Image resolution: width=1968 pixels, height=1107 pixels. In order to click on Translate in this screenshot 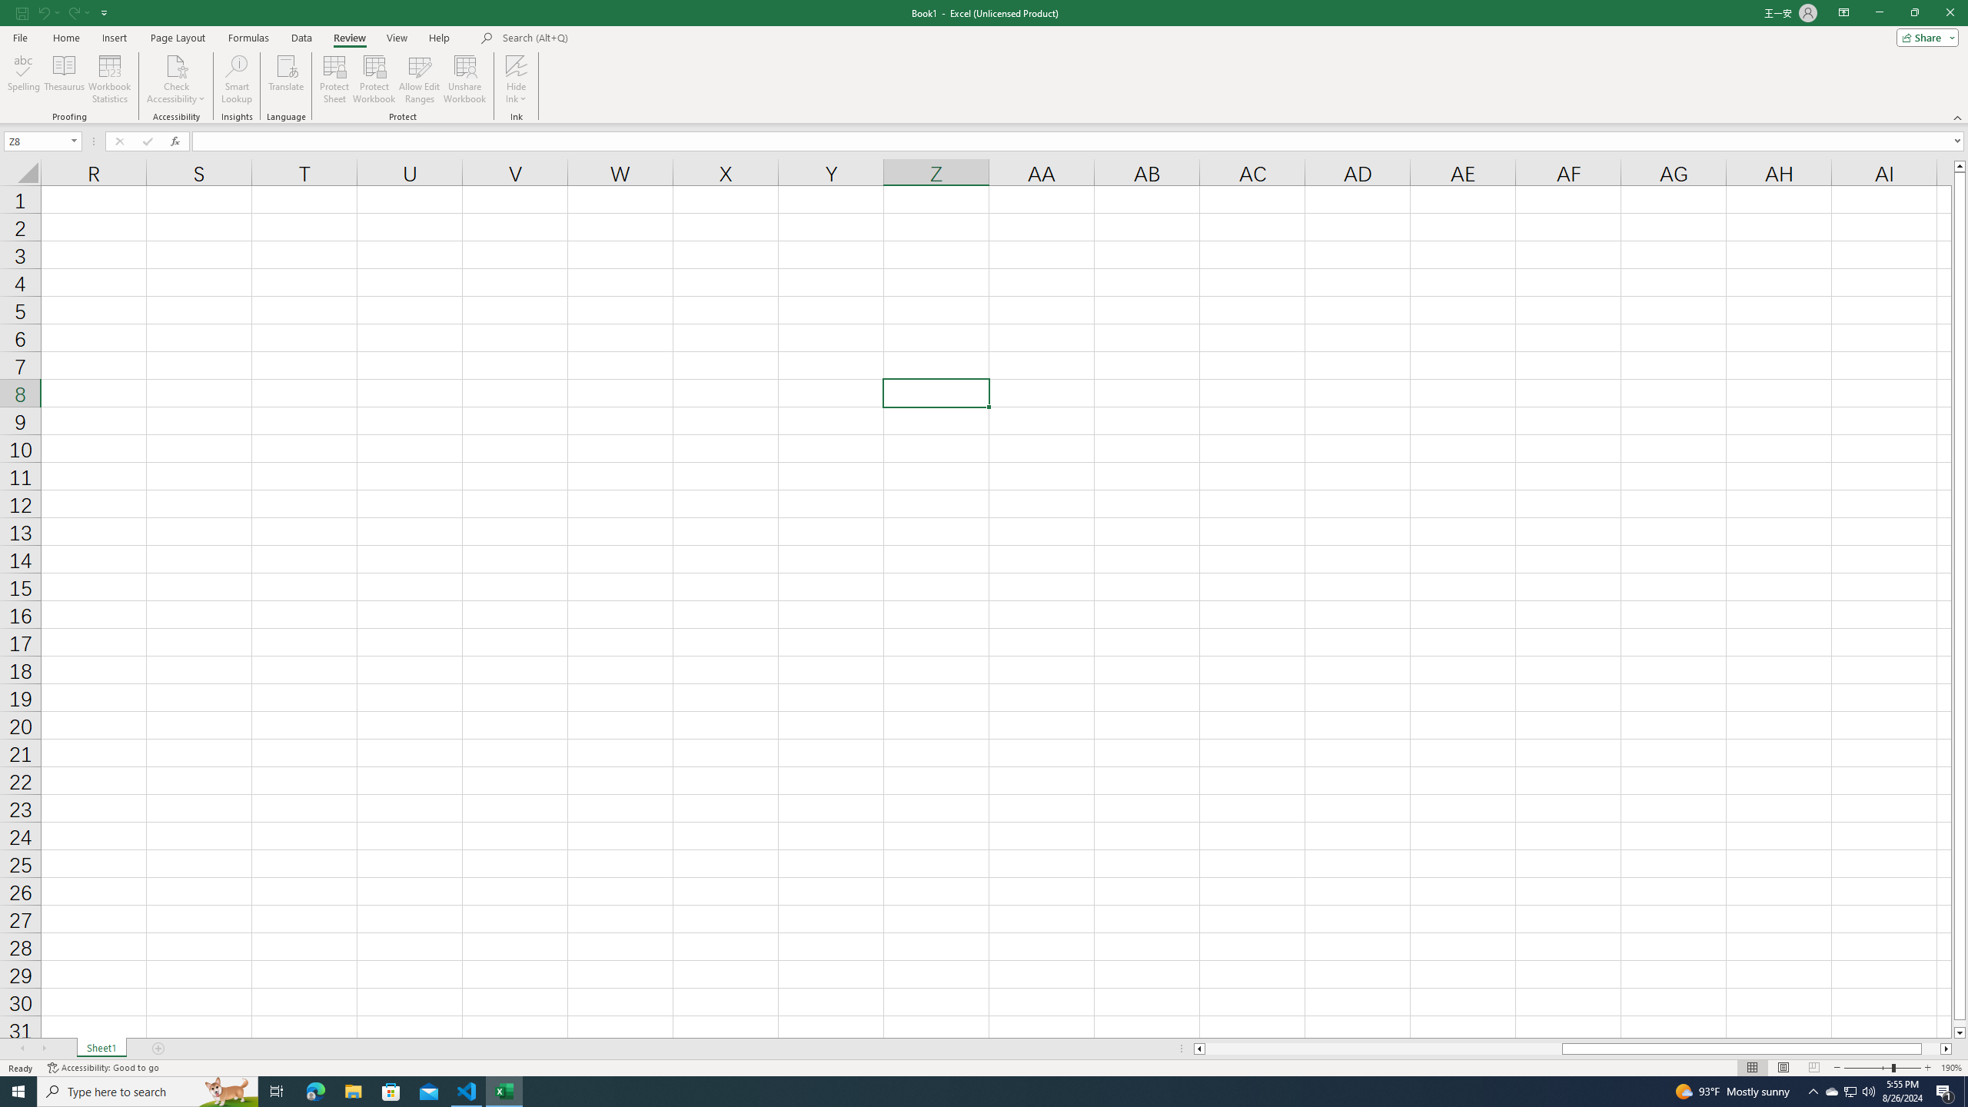, I will do `click(286, 79)`.